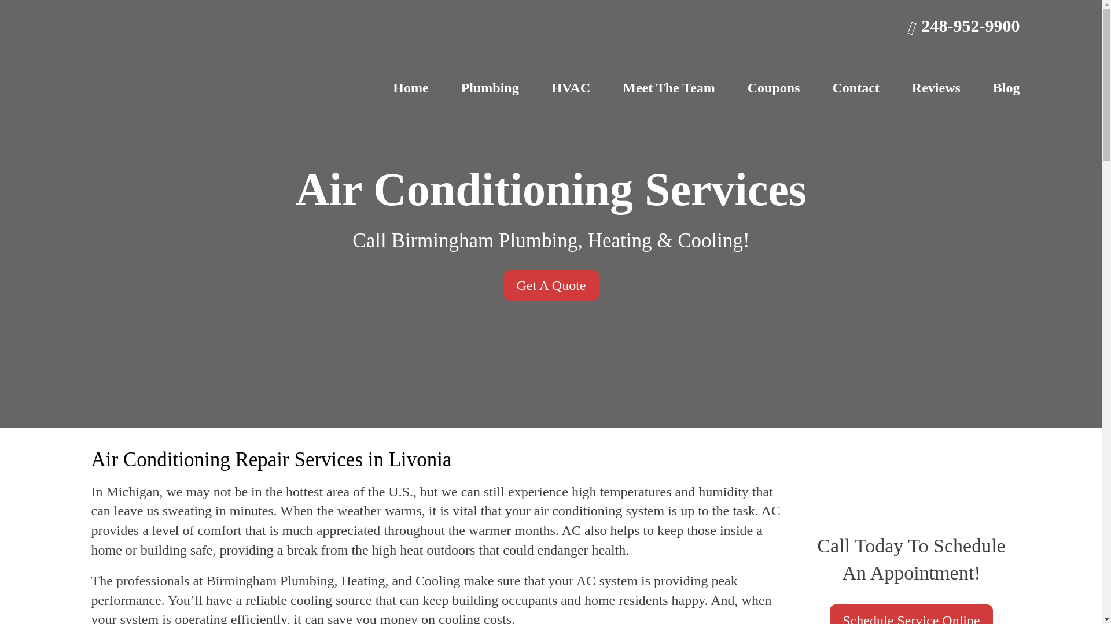 The width and height of the screenshot is (1111, 624). Describe the element at coordinates (571, 87) in the screenshot. I see `HVAC` at that location.